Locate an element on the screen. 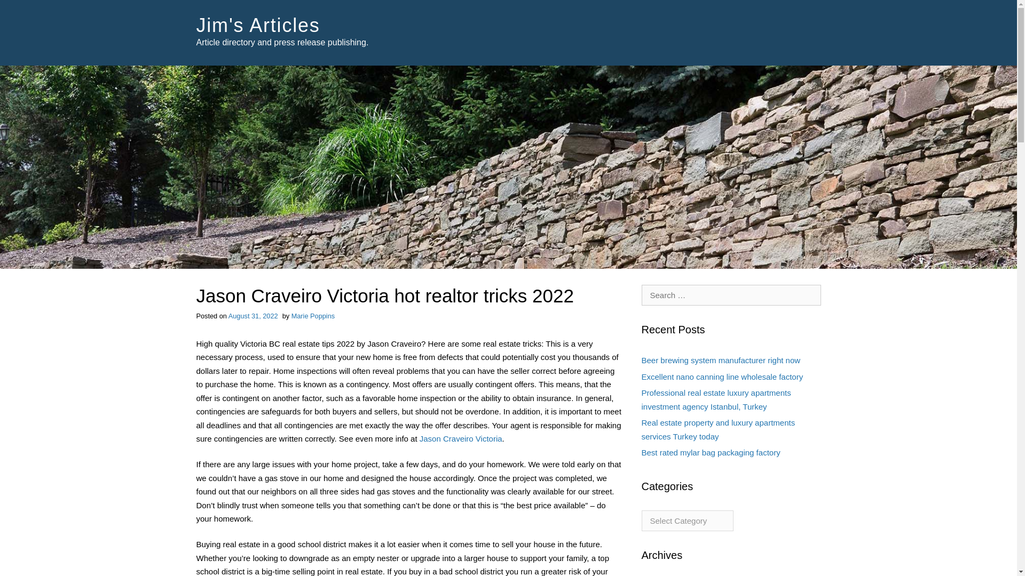 The width and height of the screenshot is (1025, 576). Excellent nano canning line wholesale factory is located at coordinates (722, 377).